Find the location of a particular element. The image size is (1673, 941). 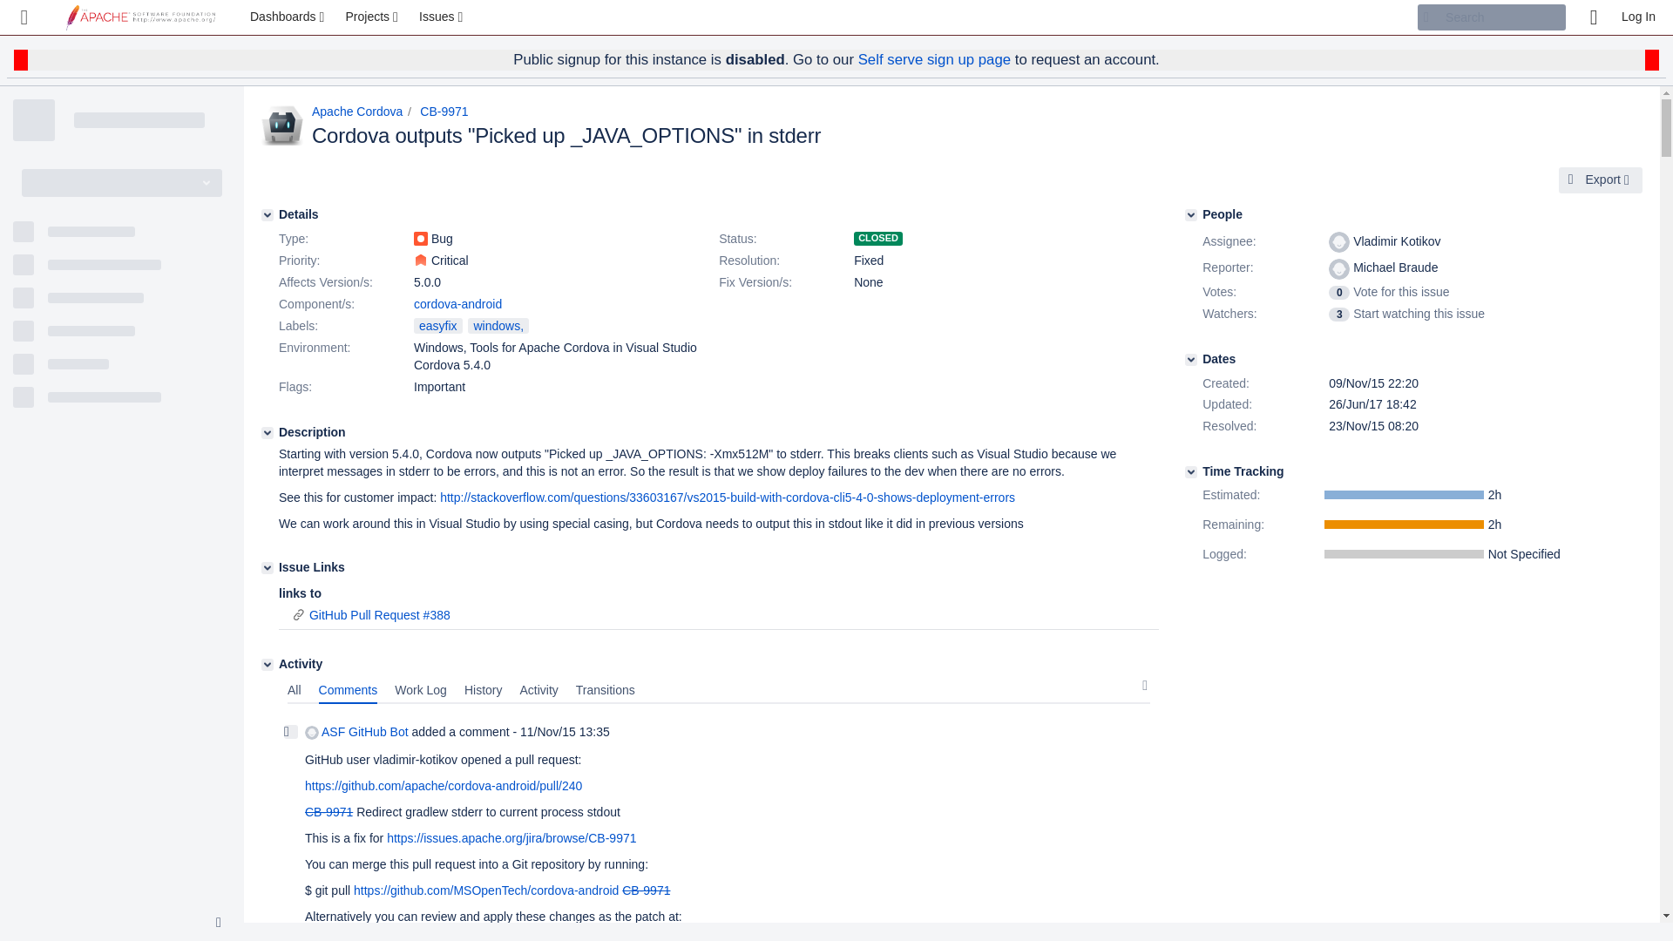

Export is located at coordinates (1601, 180).